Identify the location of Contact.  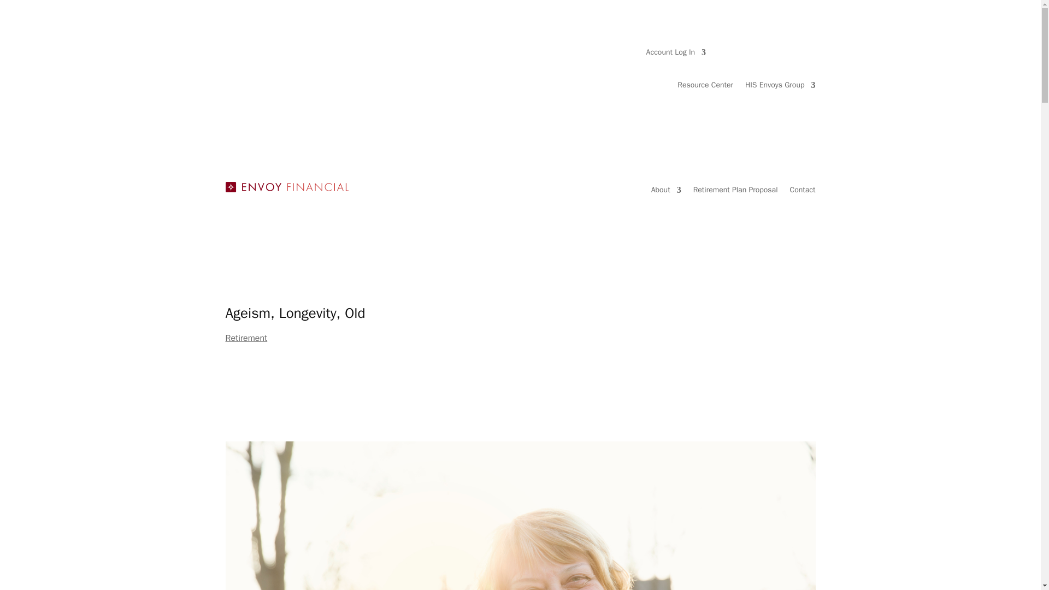
(803, 192).